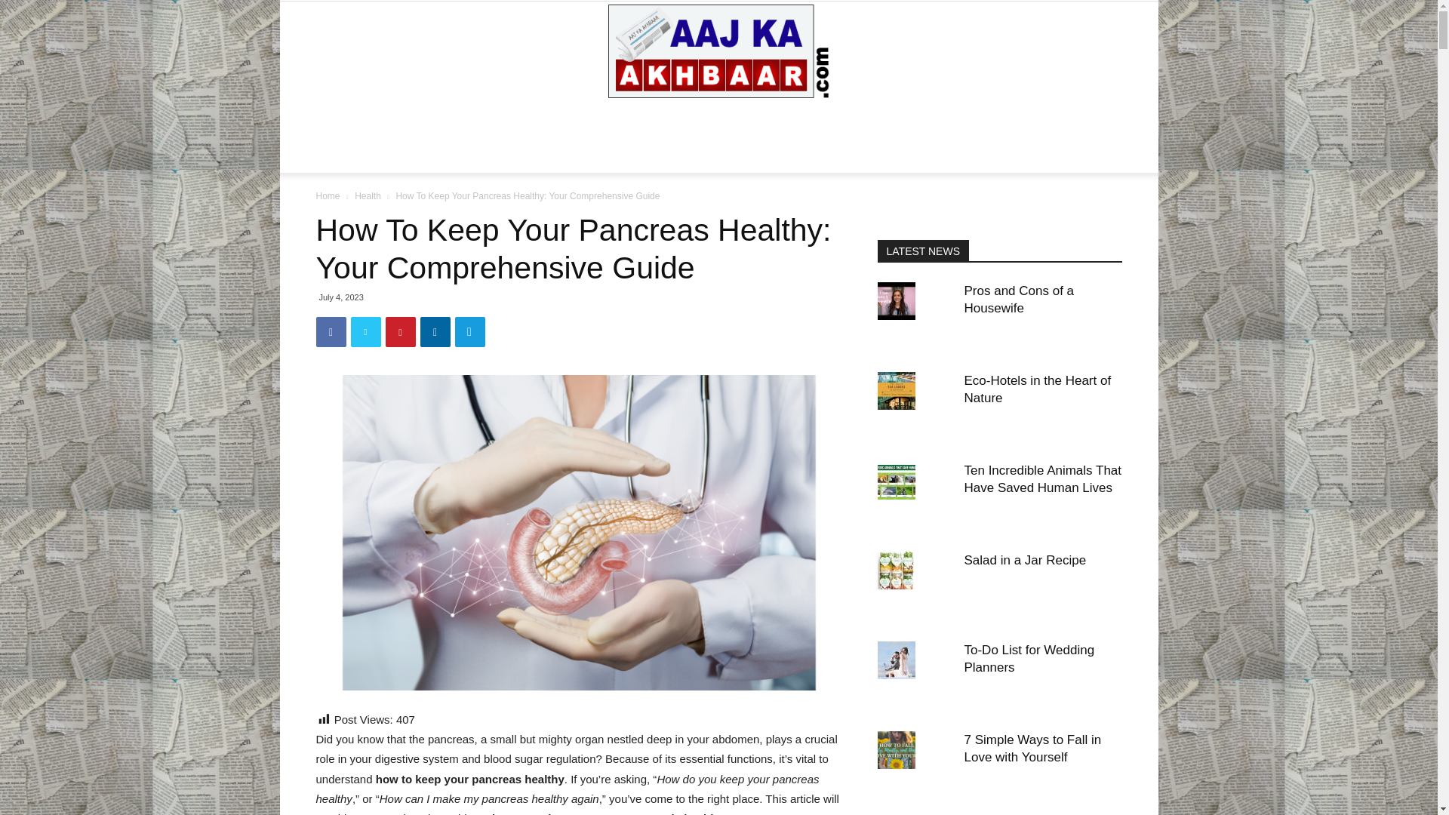  What do you see at coordinates (368, 195) in the screenshot?
I see `View all posts in Health` at bounding box center [368, 195].